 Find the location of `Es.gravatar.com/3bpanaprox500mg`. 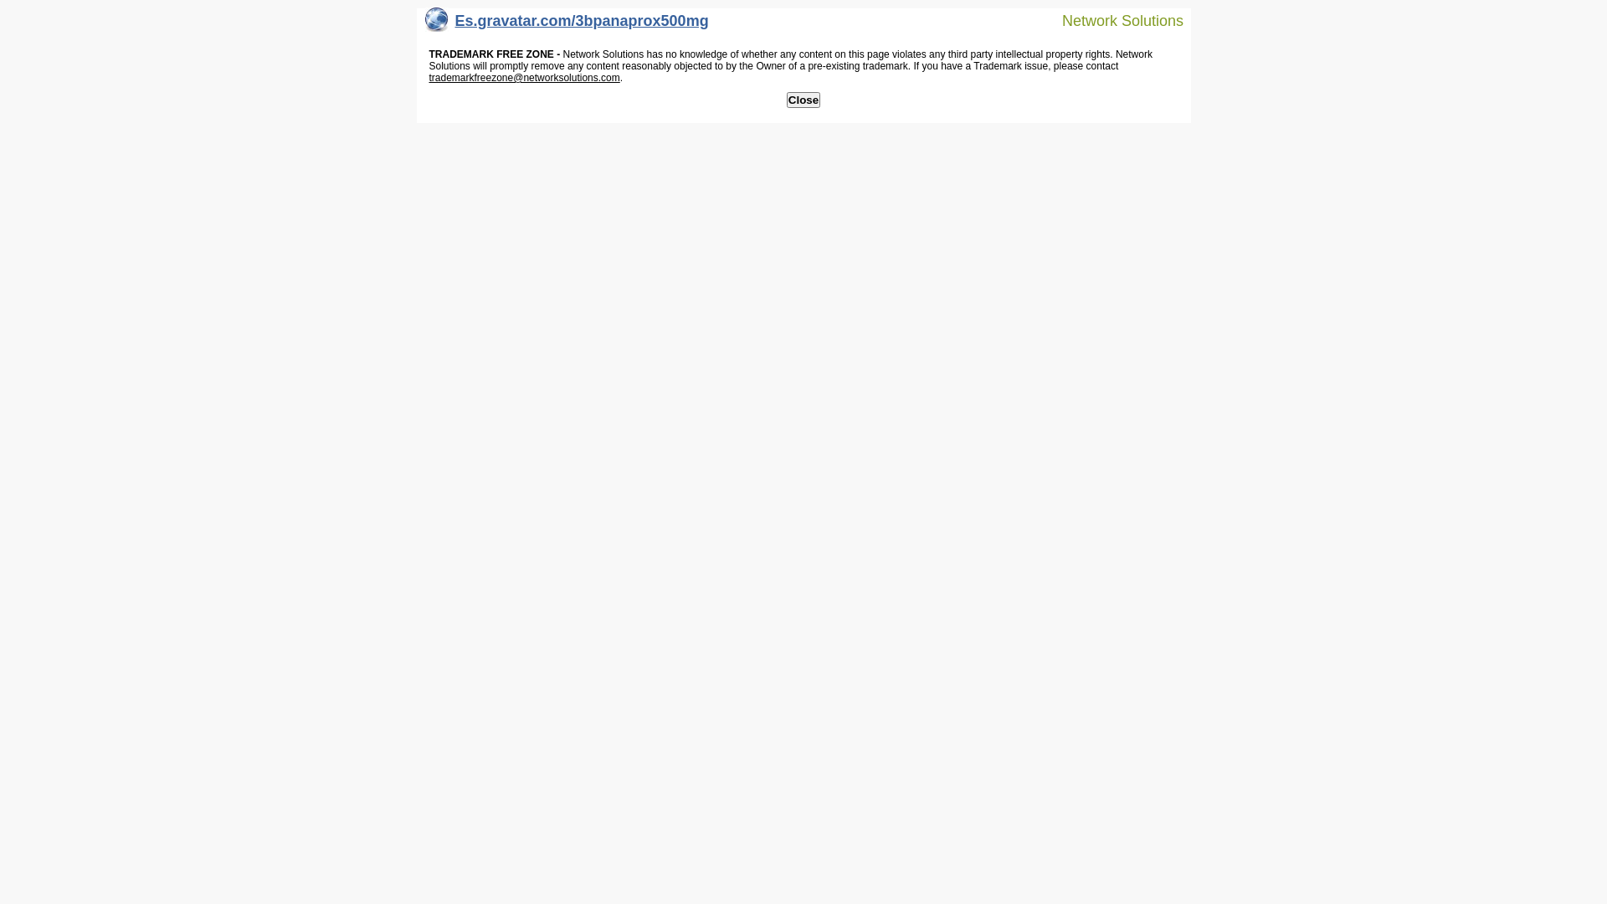

Es.gravatar.com/3bpanaprox500mg is located at coordinates (567, 25).